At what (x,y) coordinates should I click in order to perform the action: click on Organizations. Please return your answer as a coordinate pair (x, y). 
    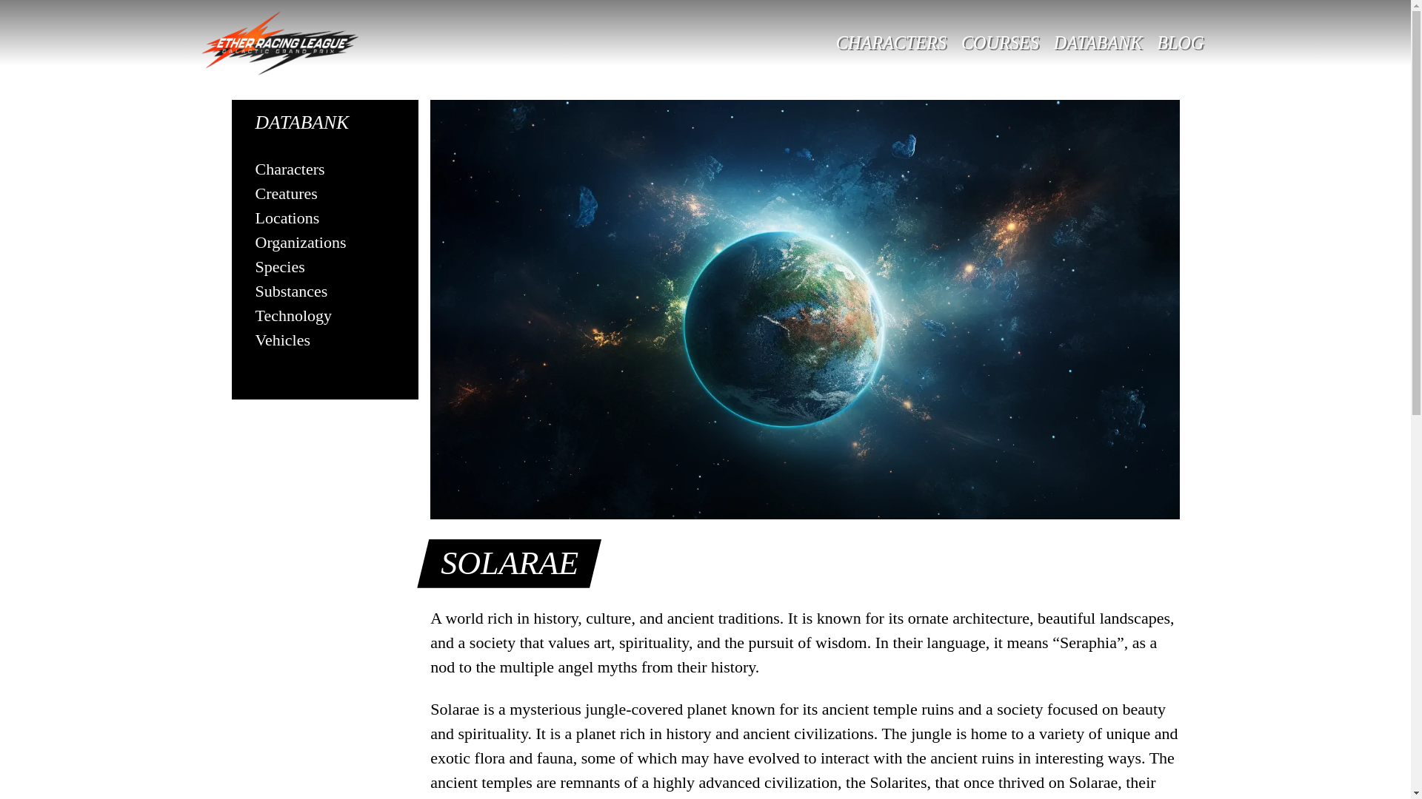
    Looking at the image, I should click on (299, 243).